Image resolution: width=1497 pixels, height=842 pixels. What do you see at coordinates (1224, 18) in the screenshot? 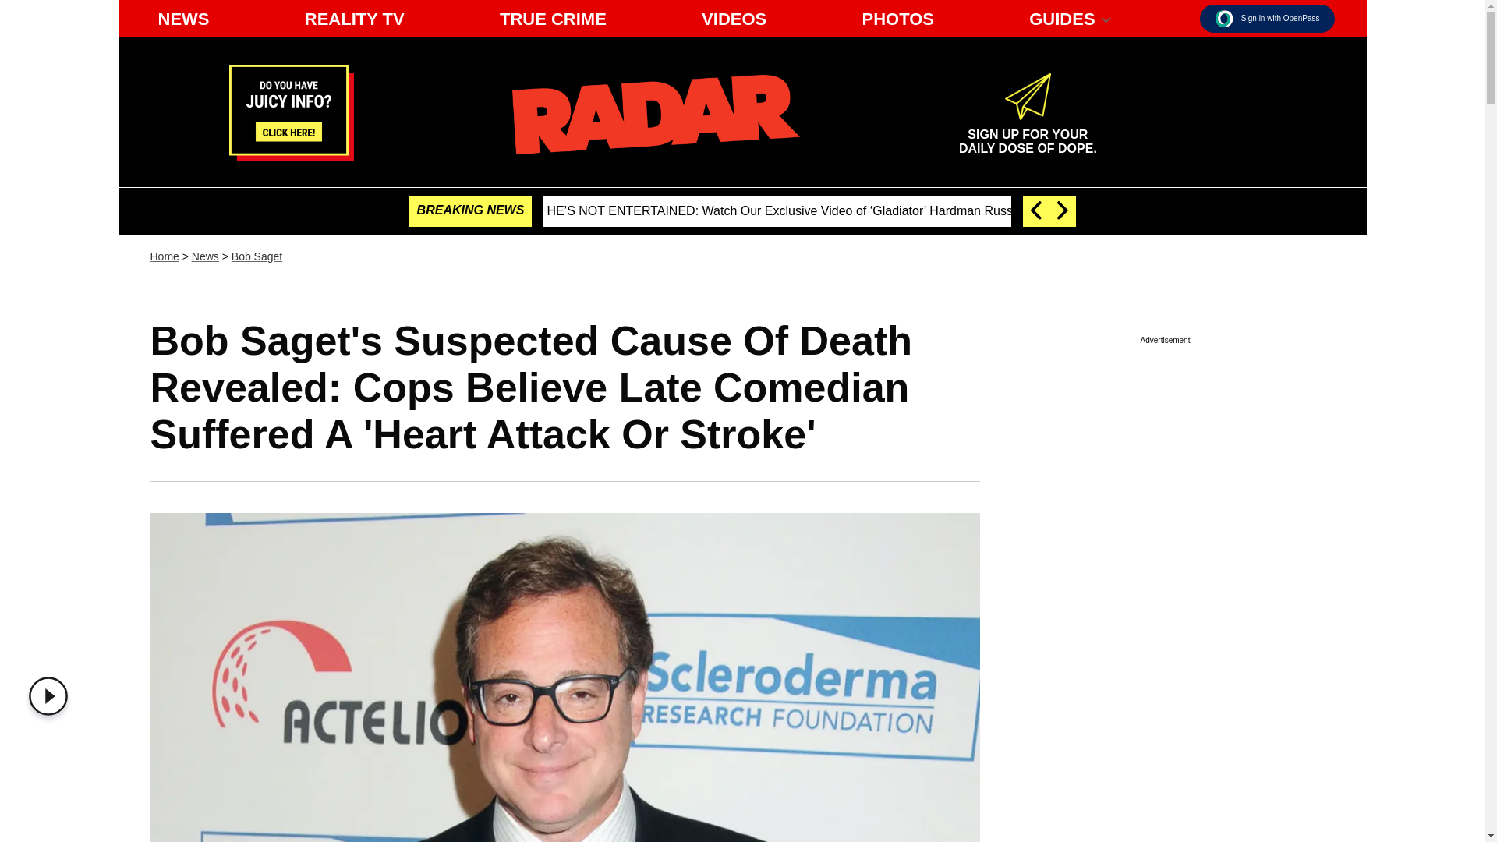
I see `VIDEOS` at bounding box center [1224, 18].